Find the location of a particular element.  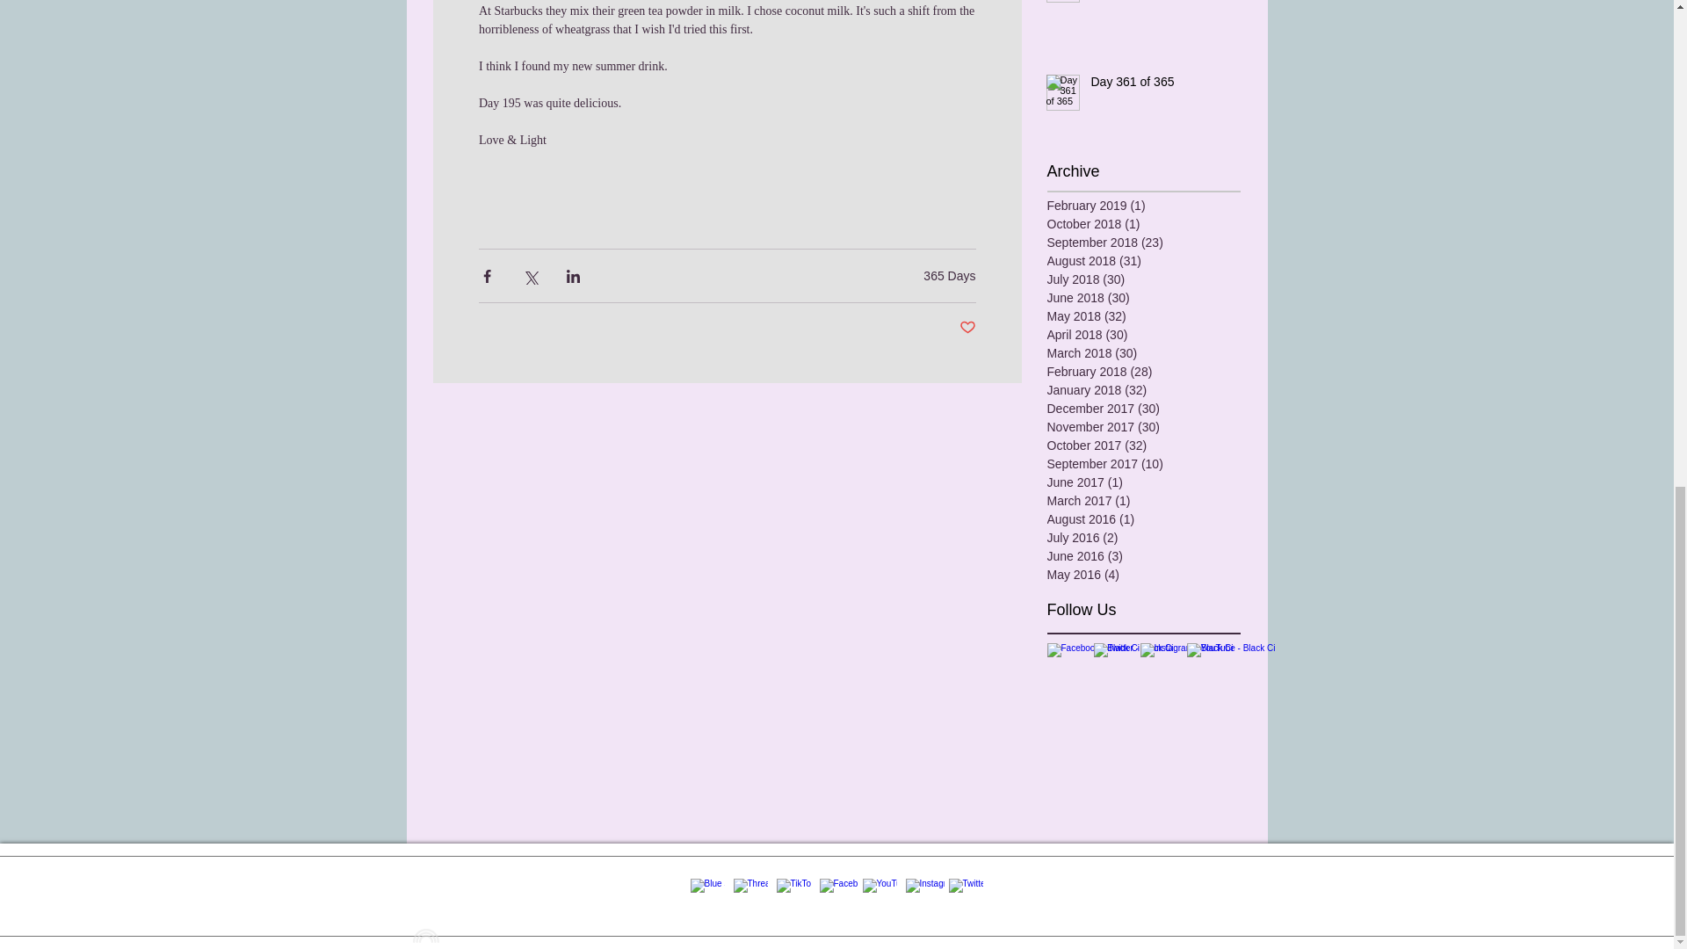

Post not marked as liked is located at coordinates (968, 328).